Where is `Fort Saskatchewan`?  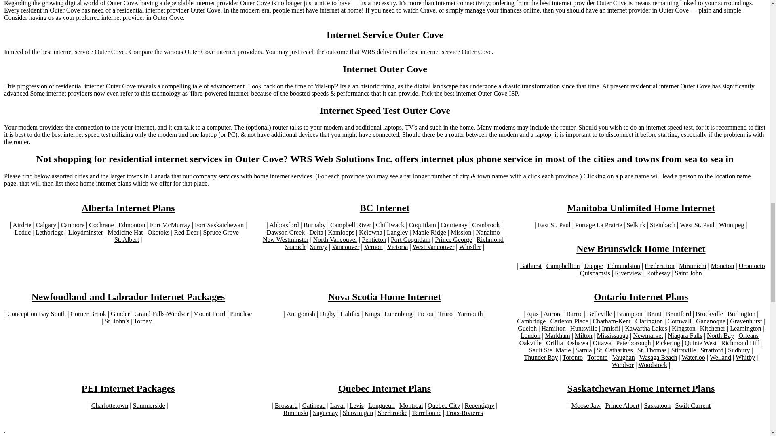 Fort Saskatchewan is located at coordinates (219, 225).